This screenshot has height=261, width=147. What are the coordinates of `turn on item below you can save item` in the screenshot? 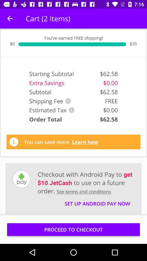 It's located at (86, 182).